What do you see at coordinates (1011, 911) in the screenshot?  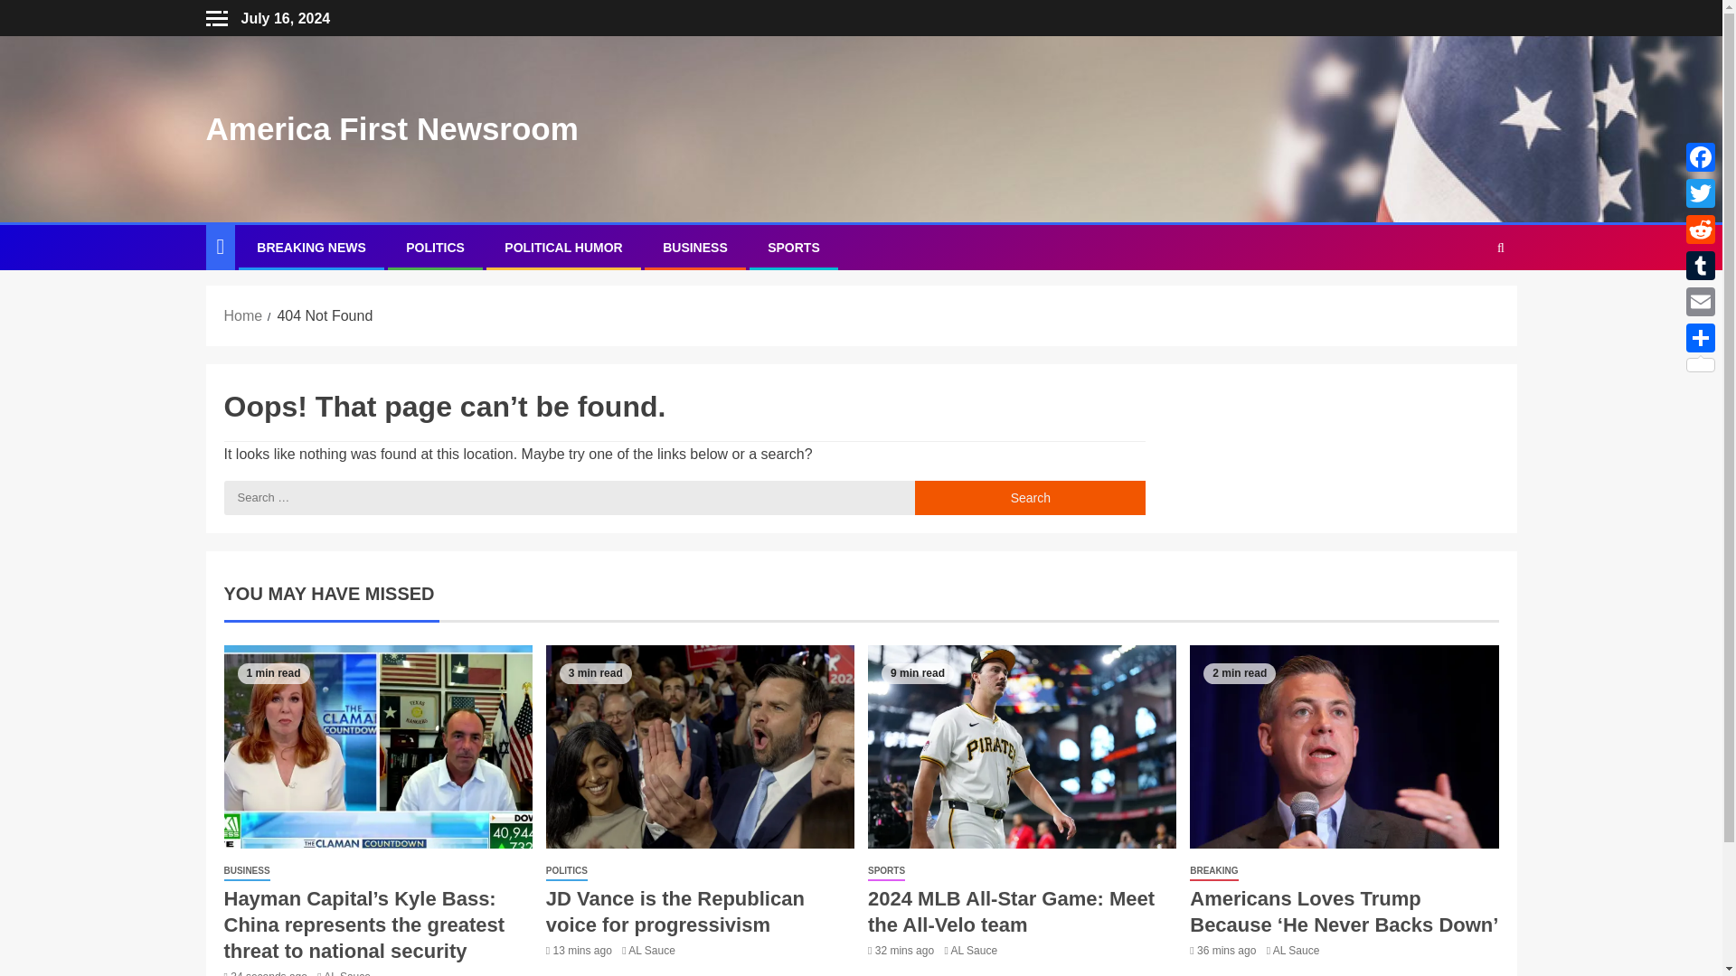 I see `2024 MLB All-Star Game: Meet the All-Velo team` at bounding box center [1011, 911].